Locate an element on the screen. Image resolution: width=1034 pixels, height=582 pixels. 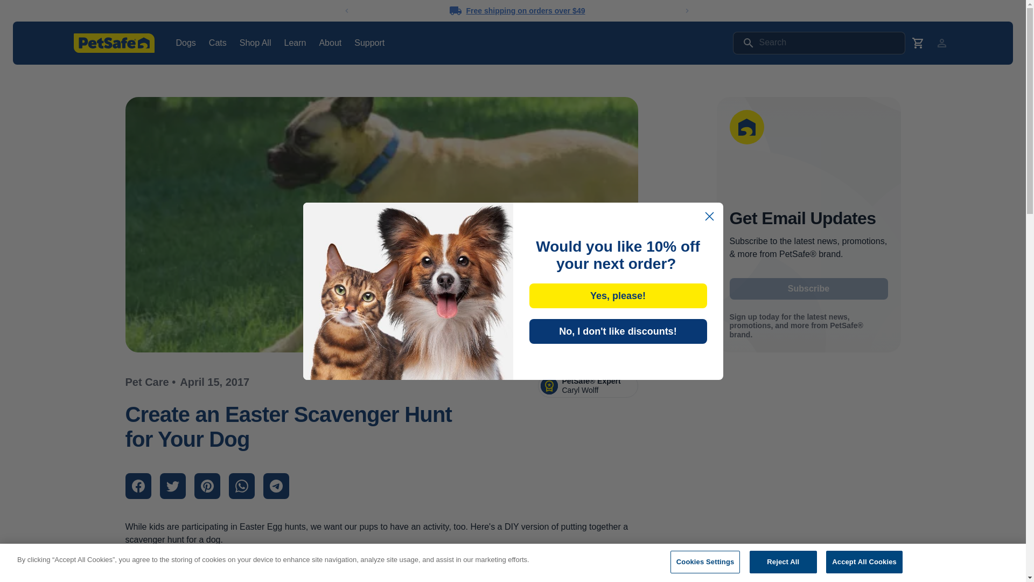
Shop All is located at coordinates (255, 43).